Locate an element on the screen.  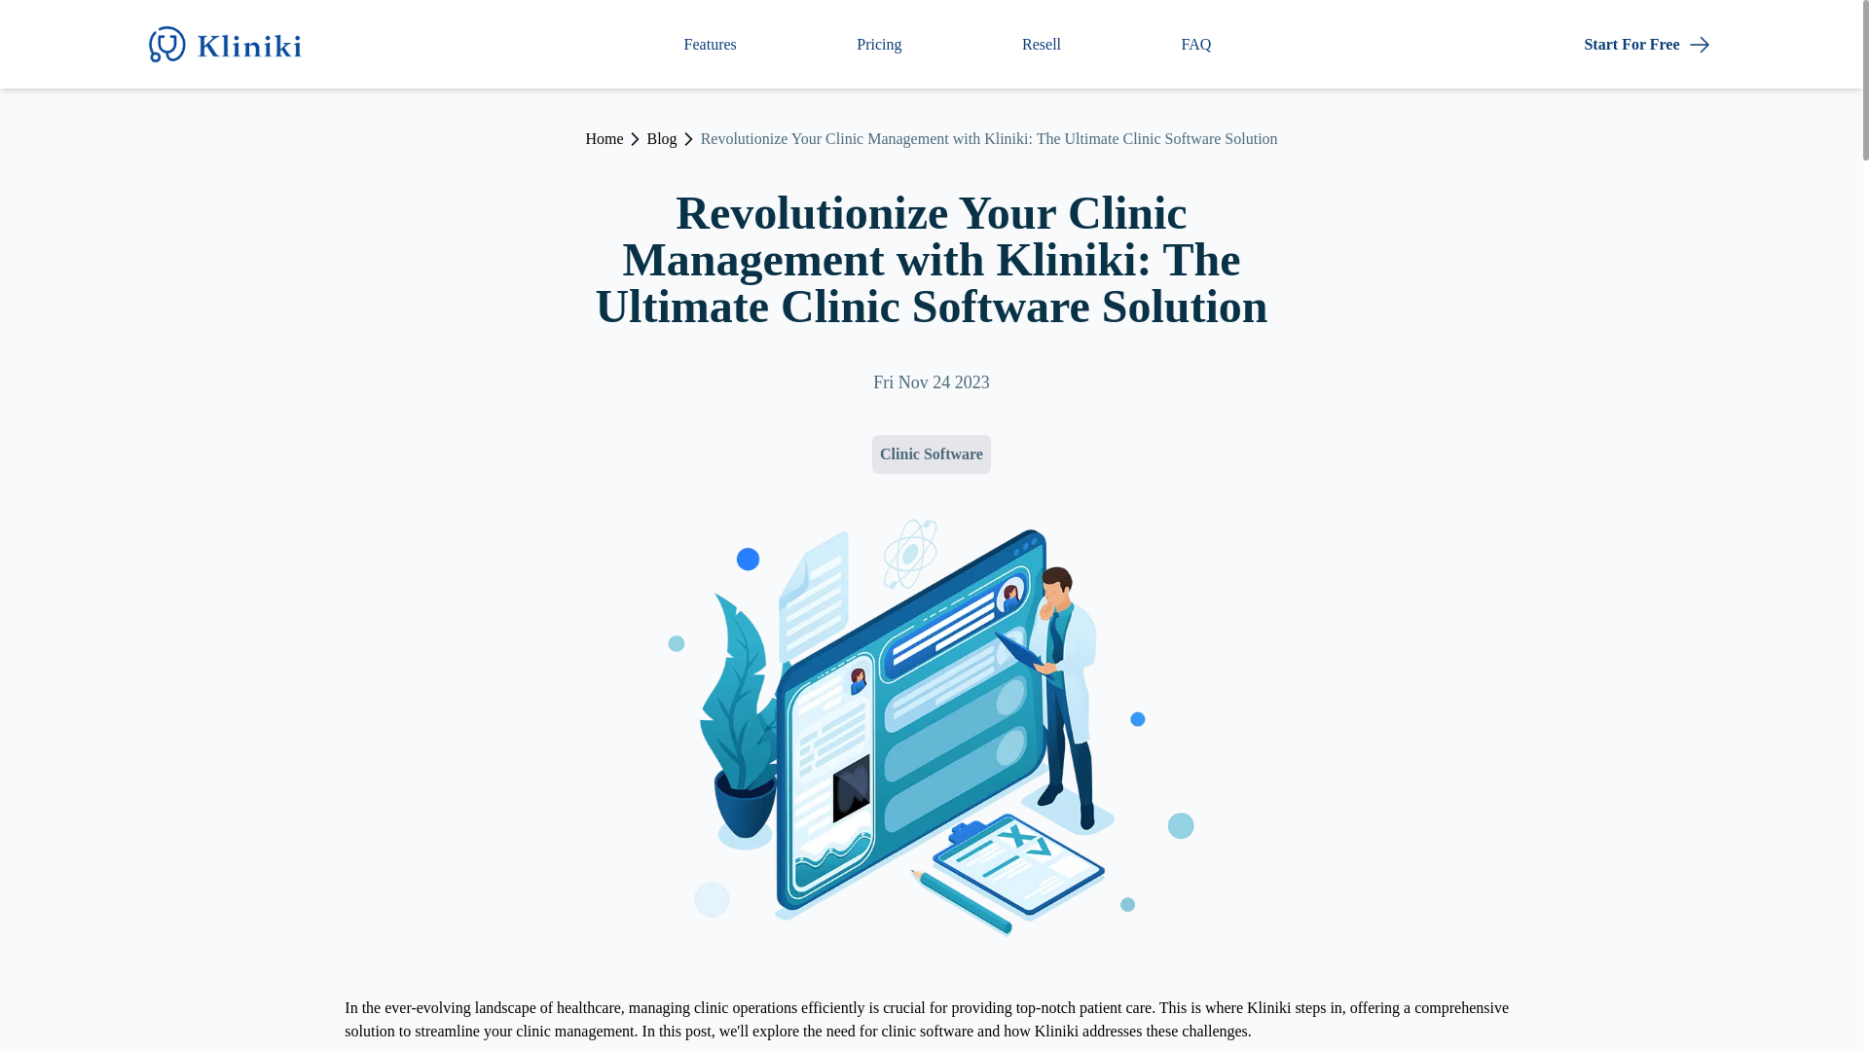
Click to go to the blog page is located at coordinates (662, 138).